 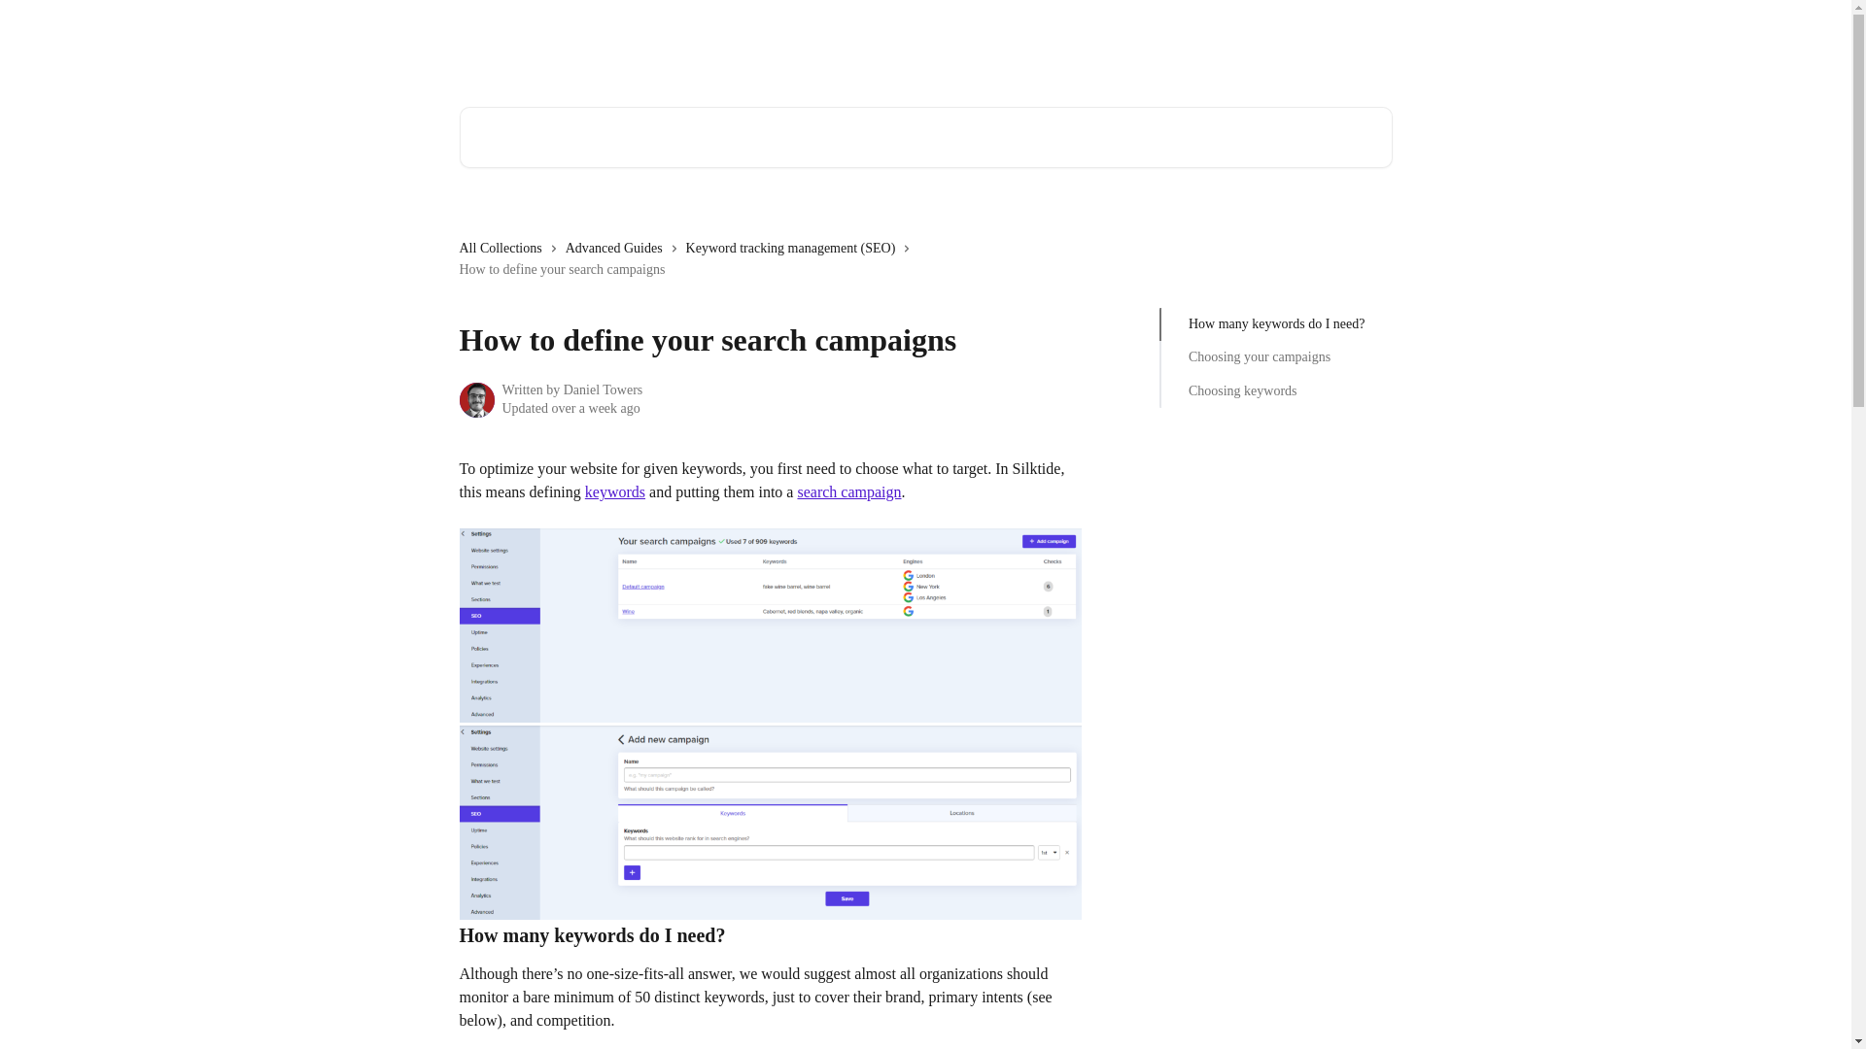 I want to click on Choosing your campaigns, so click(x=1277, y=357).